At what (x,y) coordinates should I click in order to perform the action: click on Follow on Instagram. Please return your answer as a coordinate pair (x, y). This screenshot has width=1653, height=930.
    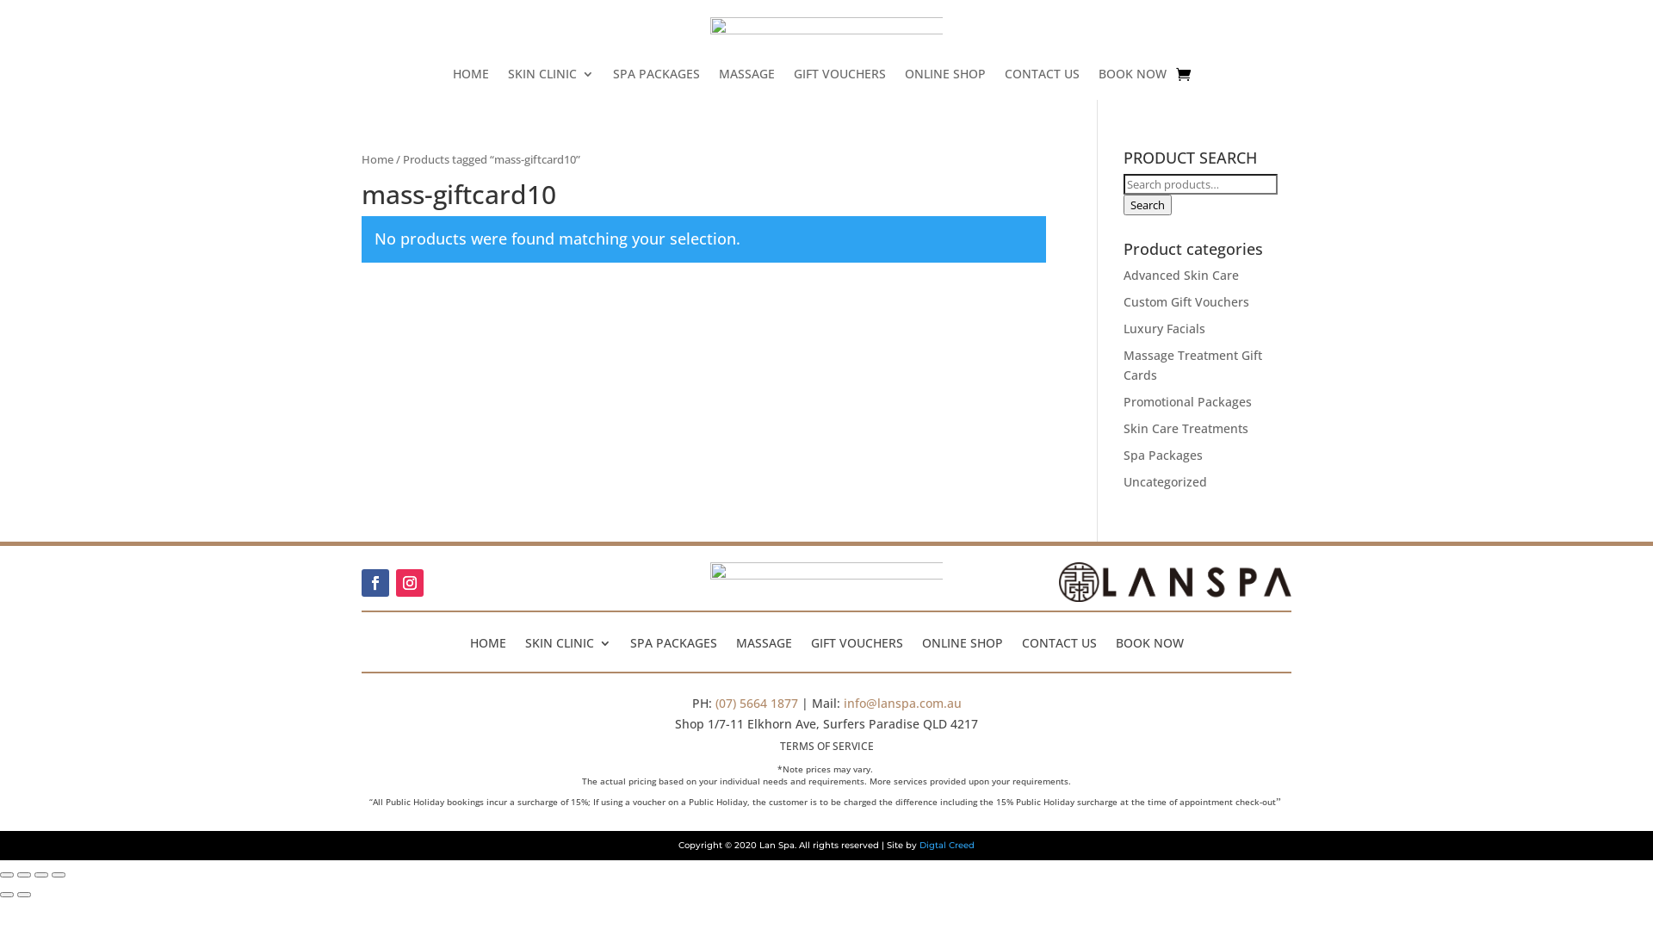
    Looking at the image, I should click on (410, 583).